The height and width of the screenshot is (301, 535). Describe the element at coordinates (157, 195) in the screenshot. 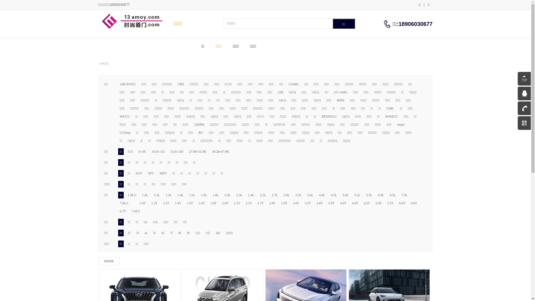

I see `1.2L` at that location.